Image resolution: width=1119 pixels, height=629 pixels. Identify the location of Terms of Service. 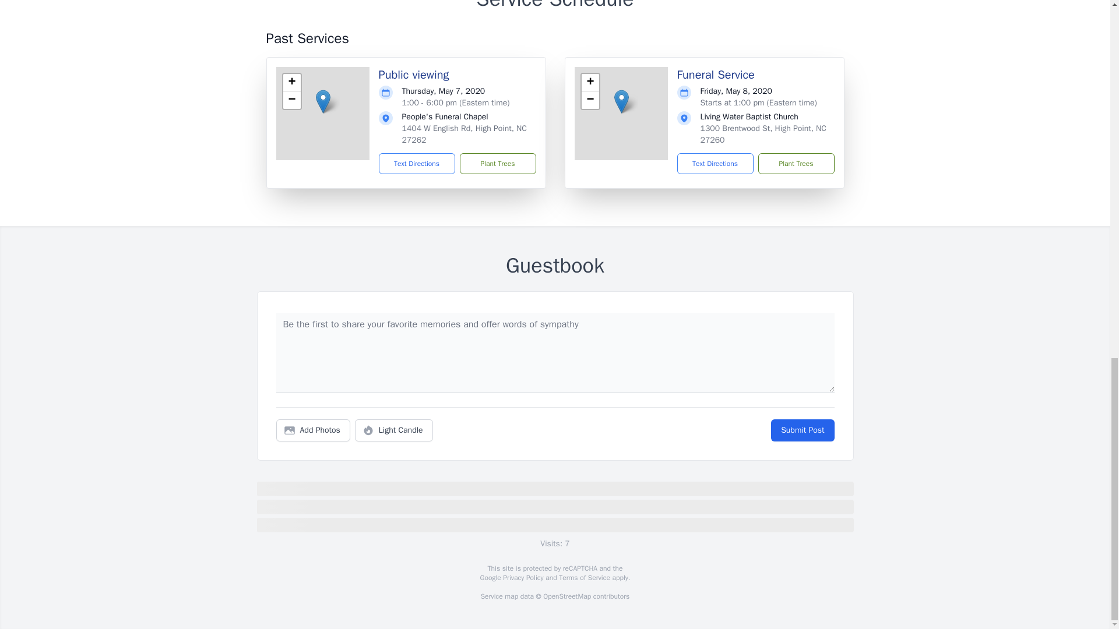
(584, 578).